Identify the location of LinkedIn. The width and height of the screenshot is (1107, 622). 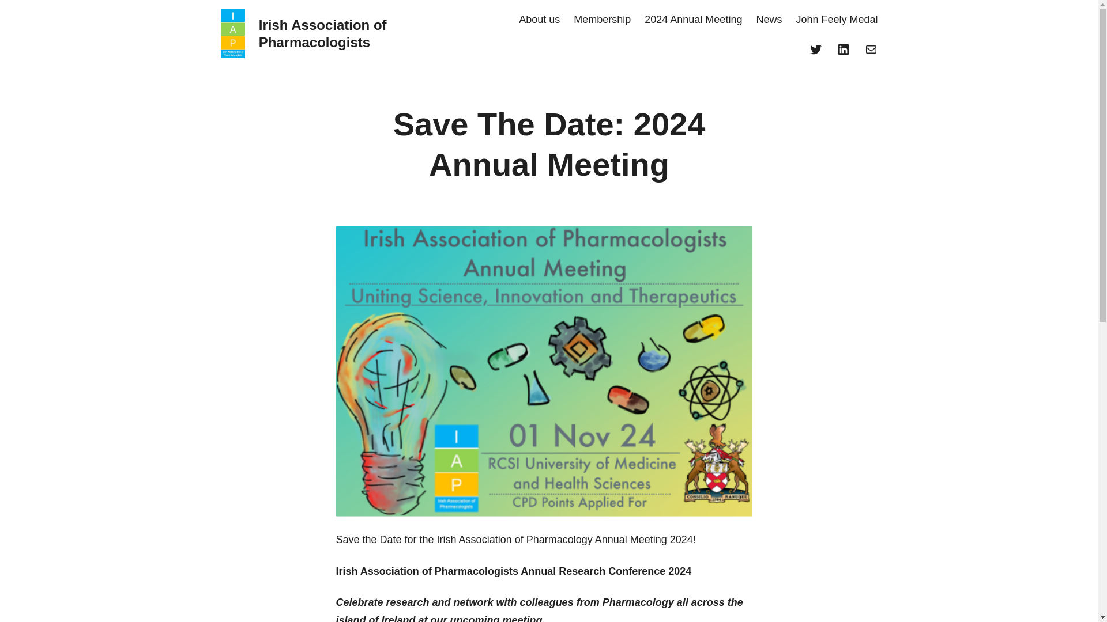
(843, 50).